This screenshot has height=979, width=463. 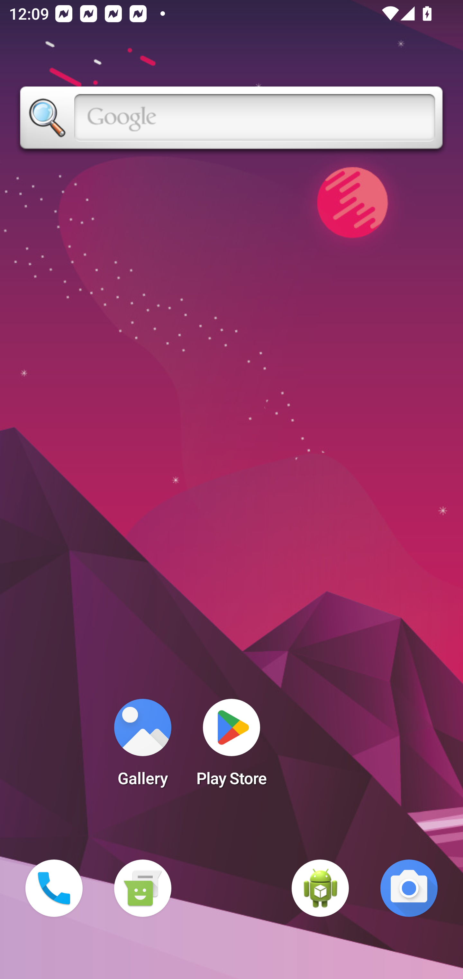 What do you see at coordinates (142, 746) in the screenshot?
I see `Gallery` at bounding box center [142, 746].